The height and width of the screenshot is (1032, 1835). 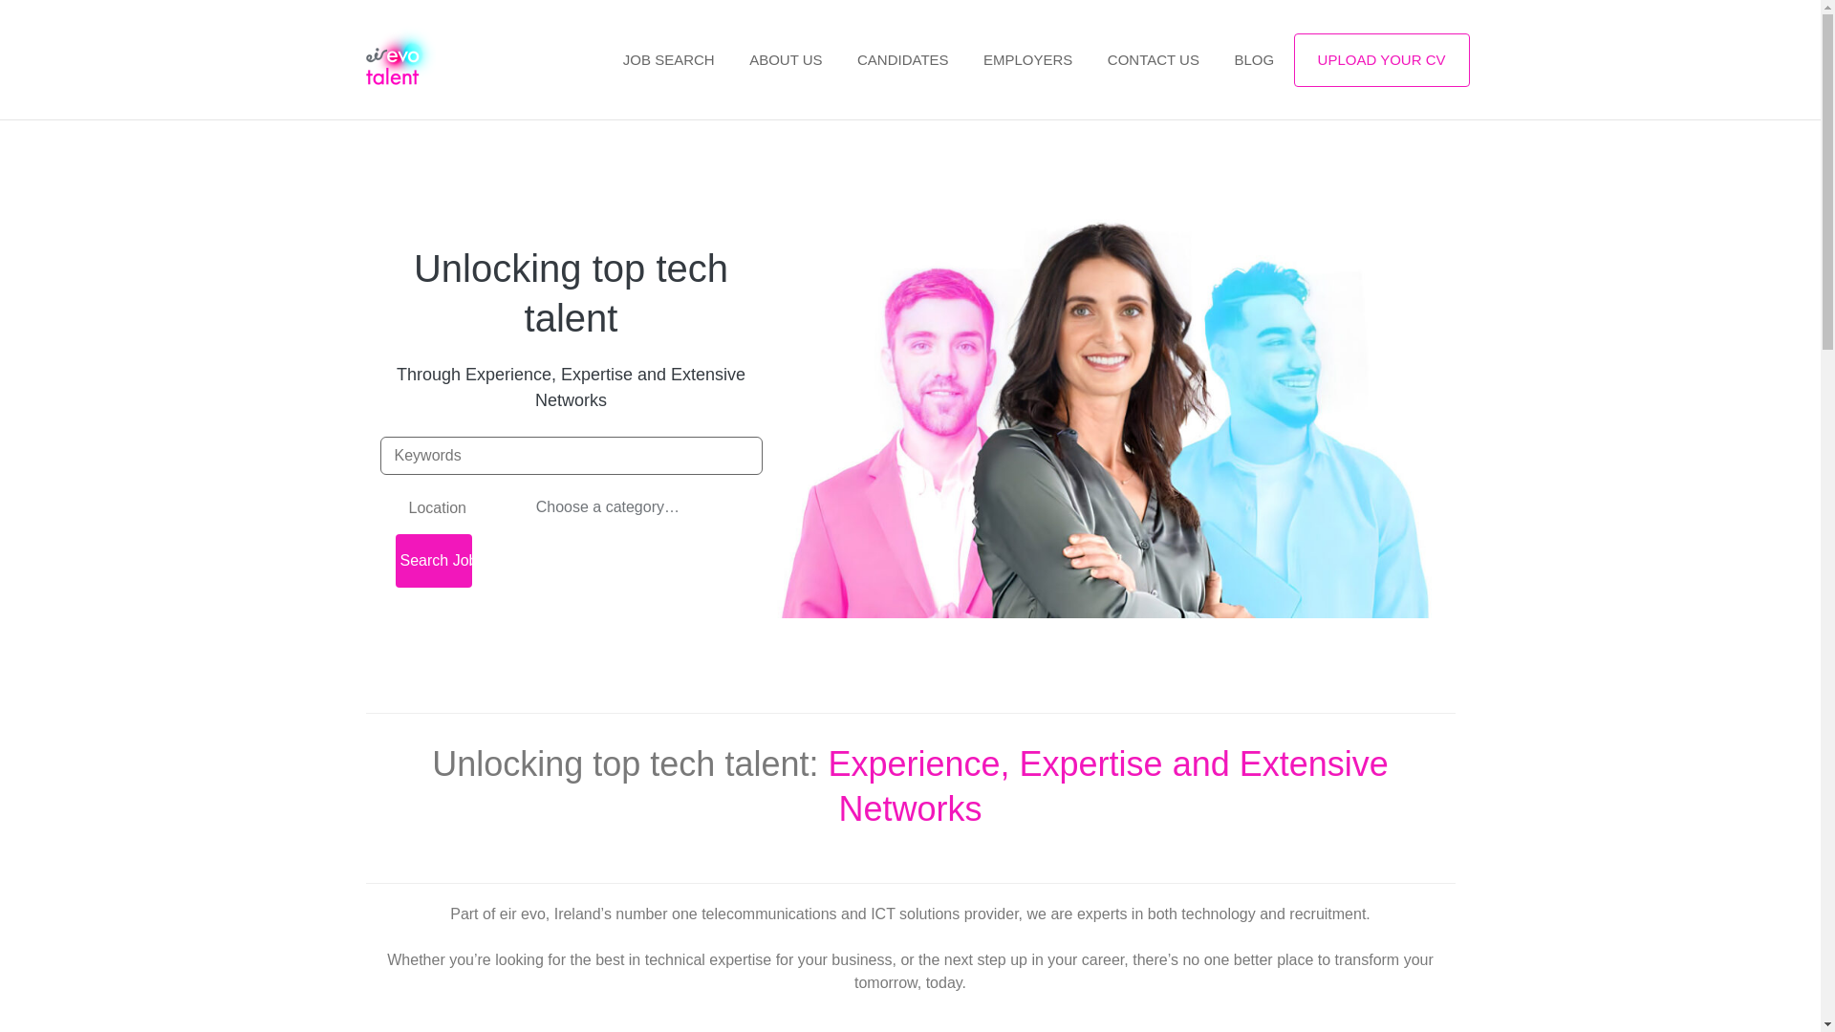 I want to click on EIR EVO TALENT, so click(x=419, y=59).